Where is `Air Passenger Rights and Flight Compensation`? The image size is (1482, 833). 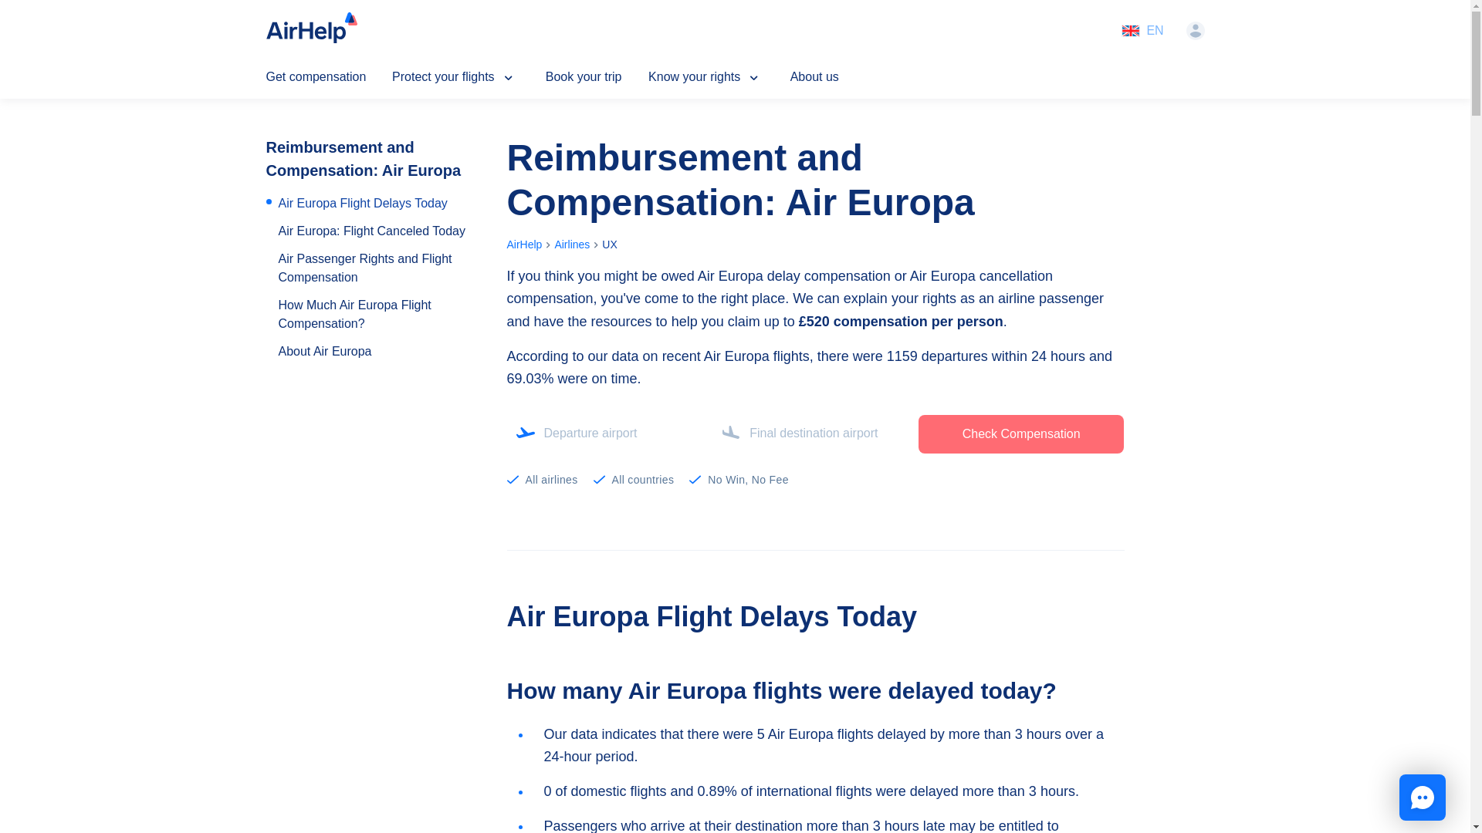 Air Passenger Rights and Flight Compensation is located at coordinates (375, 268).